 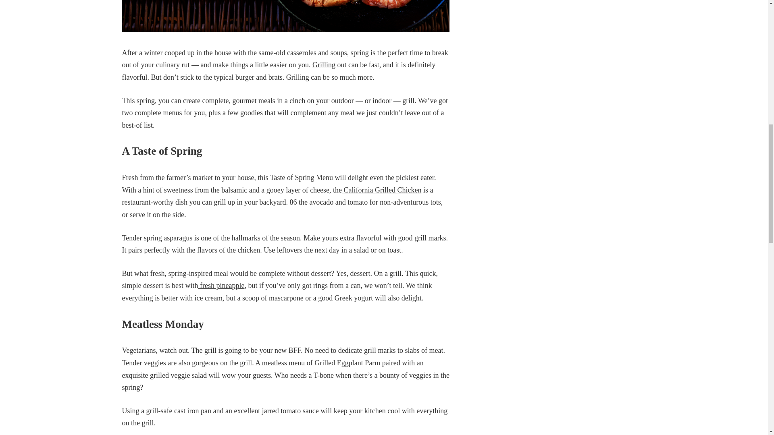 What do you see at coordinates (346, 363) in the screenshot?
I see `Grilled Eggplant Parm` at bounding box center [346, 363].